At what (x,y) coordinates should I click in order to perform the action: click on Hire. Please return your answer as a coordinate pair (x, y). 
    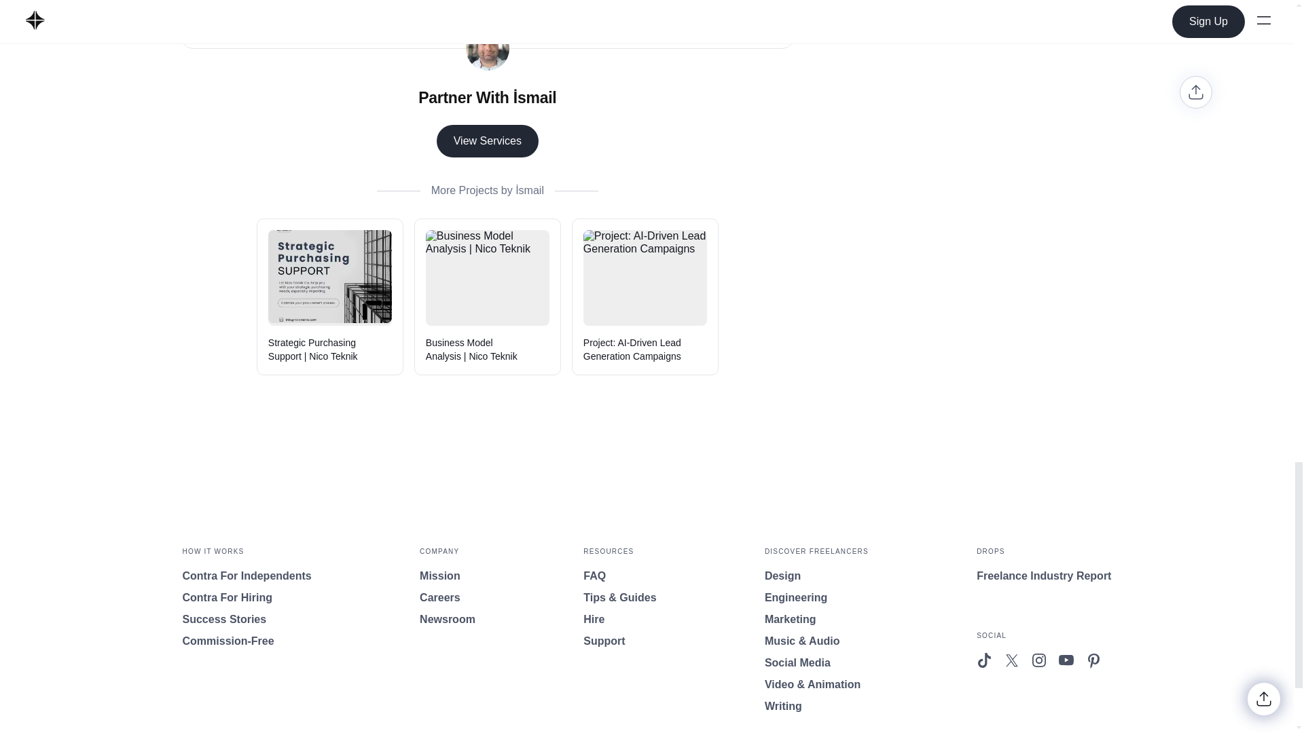
    Looking at the image, I should click on (619, 619).